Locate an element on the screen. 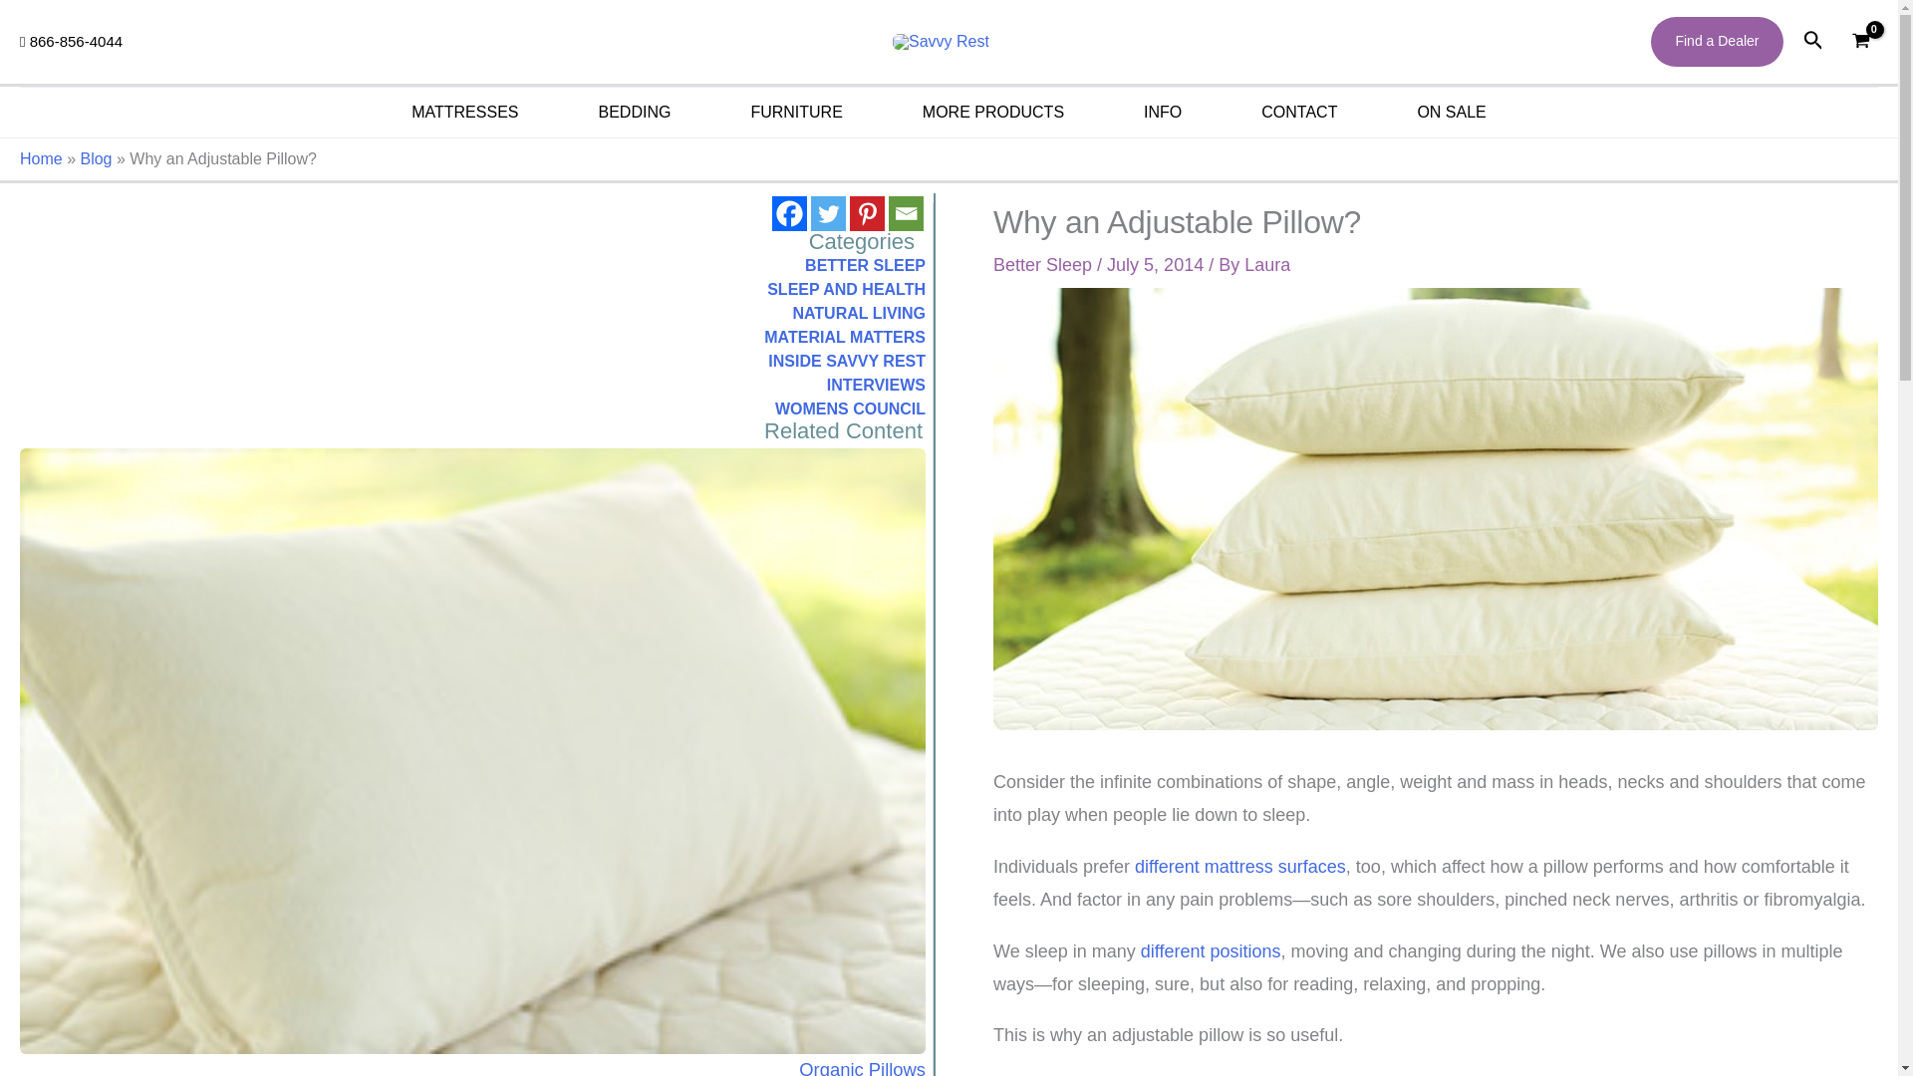  Email is located at coordinates (907, 213).